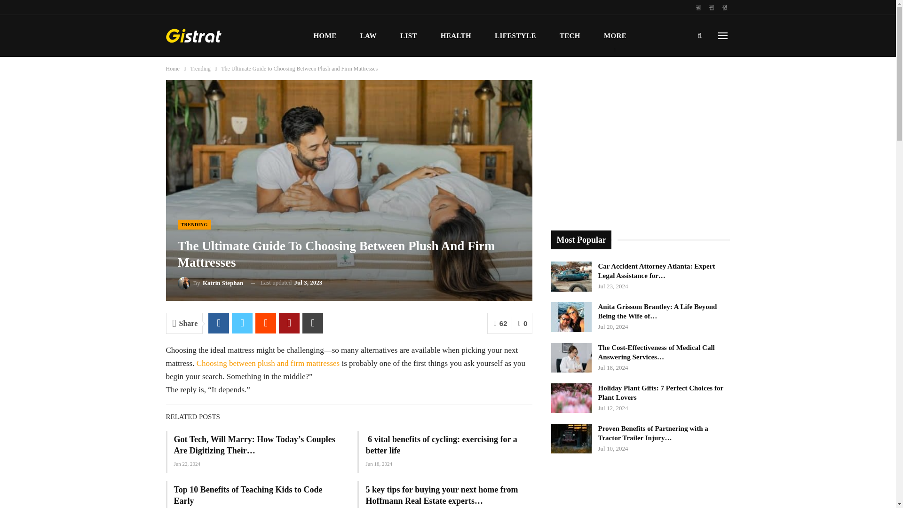 The image size is (903, 508). What do you see at coordinates (325, 36) in the screenshot?
I see `HOME` at bounding box center [325, 36].